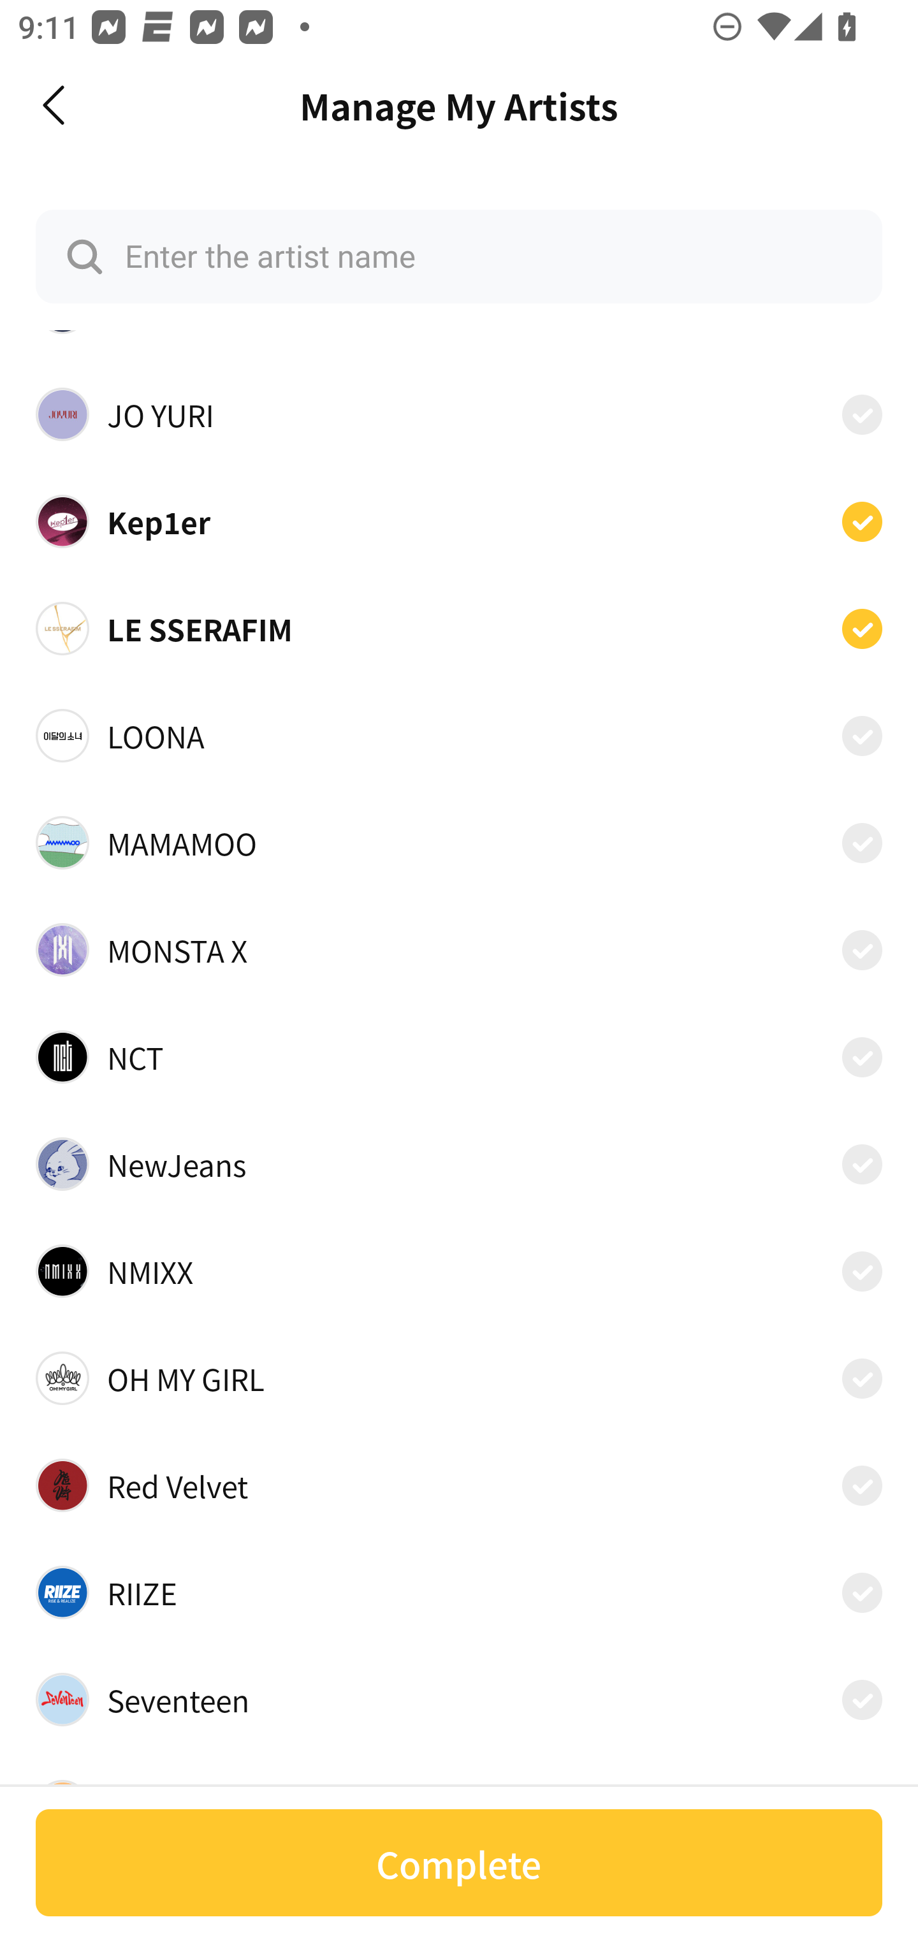  I want to click on Seventeen, so click(459, 1700).